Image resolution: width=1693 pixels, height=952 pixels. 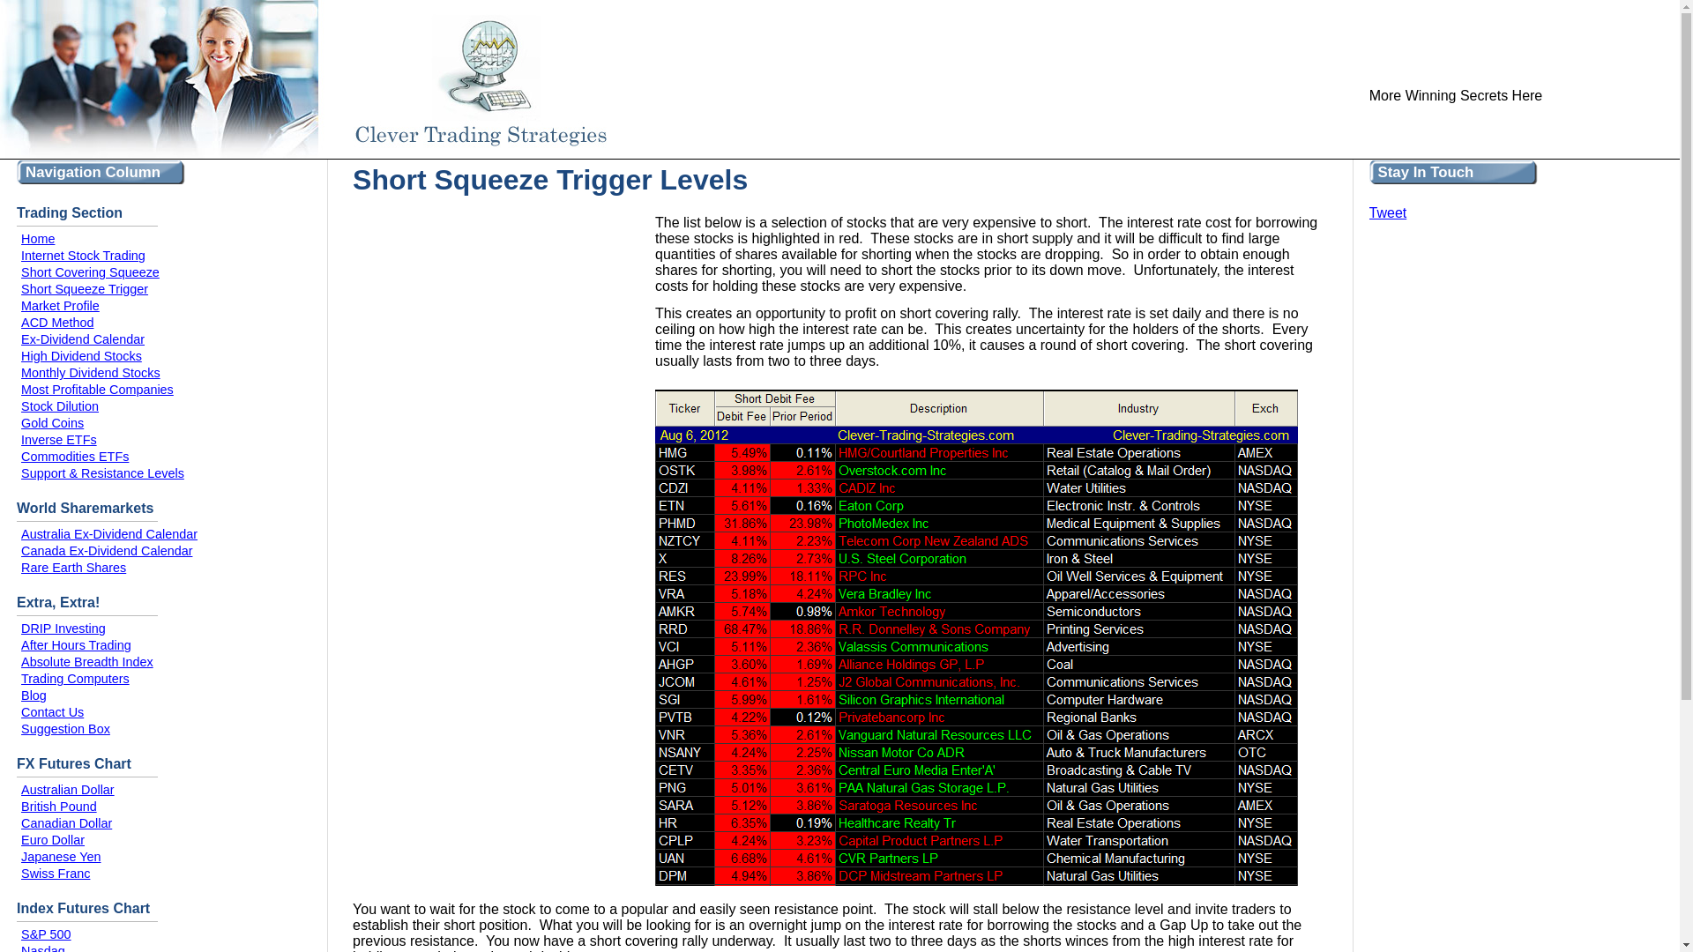 I want to click on Short Covering Squeeze, so click(x=90, y=272).